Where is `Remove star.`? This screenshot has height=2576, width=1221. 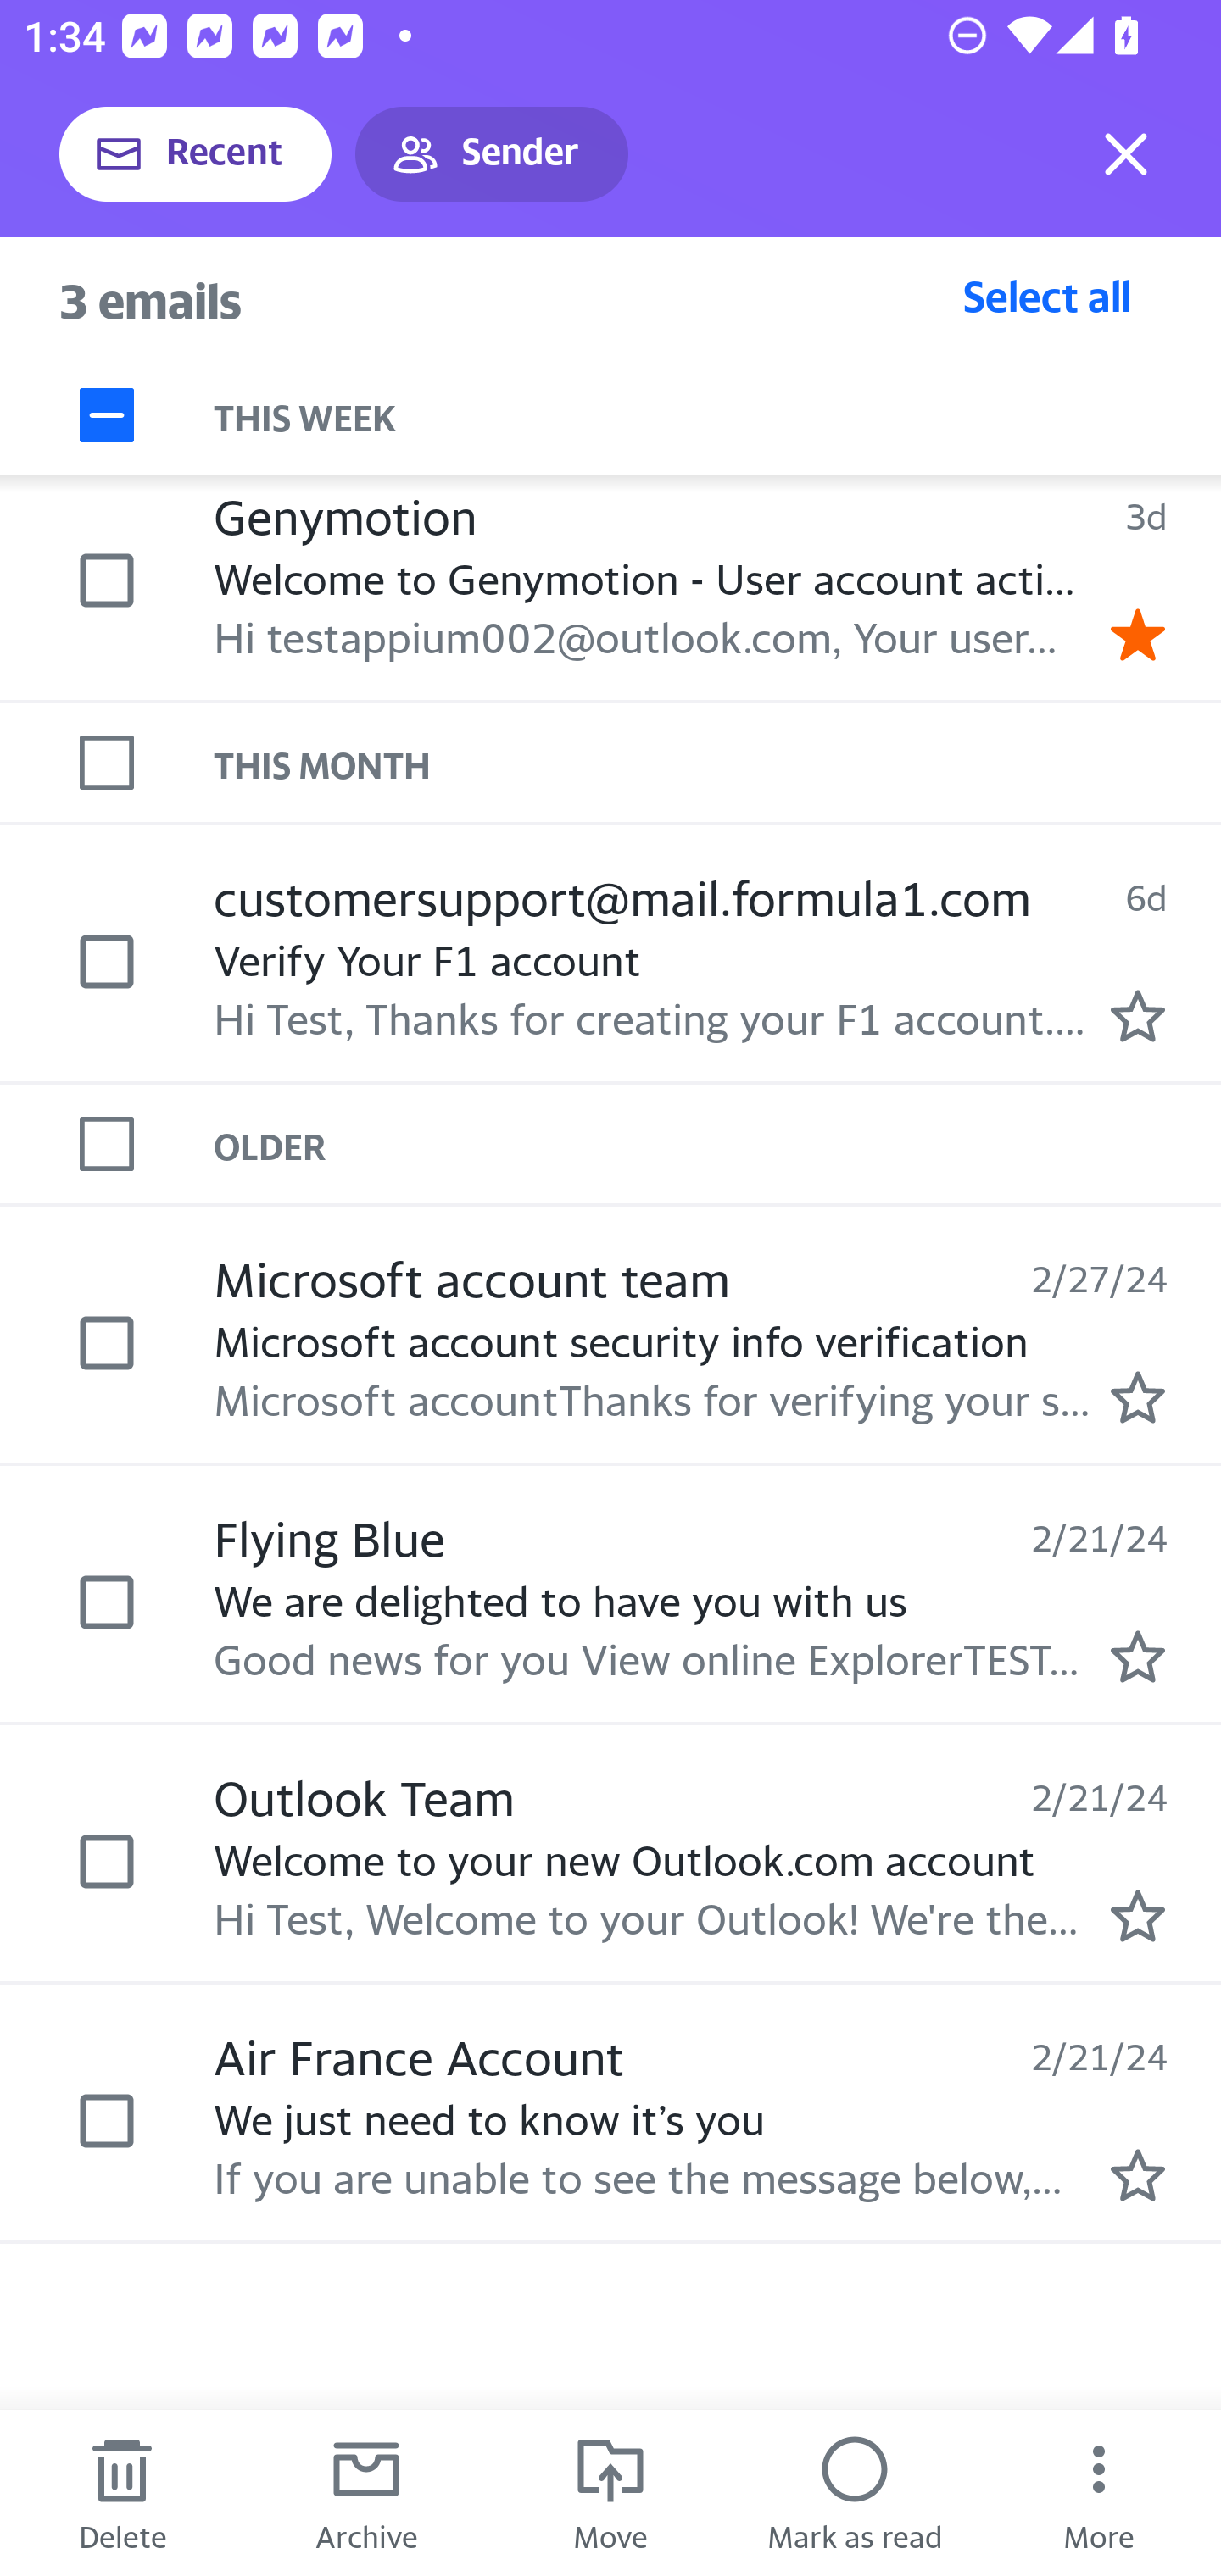
Remove star. is located at coordinates (1138, 635).